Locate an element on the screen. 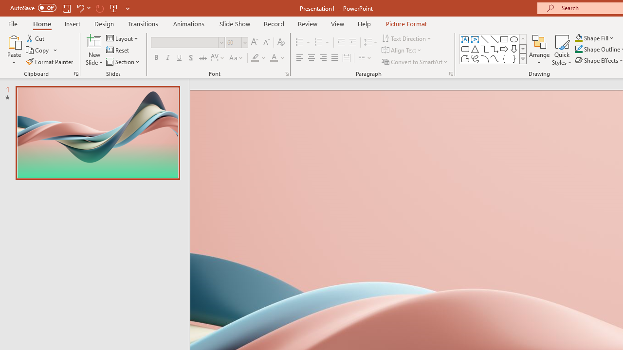 This screenshot has width=623, height=350. Picture Format is located at coordinates (406, 23).